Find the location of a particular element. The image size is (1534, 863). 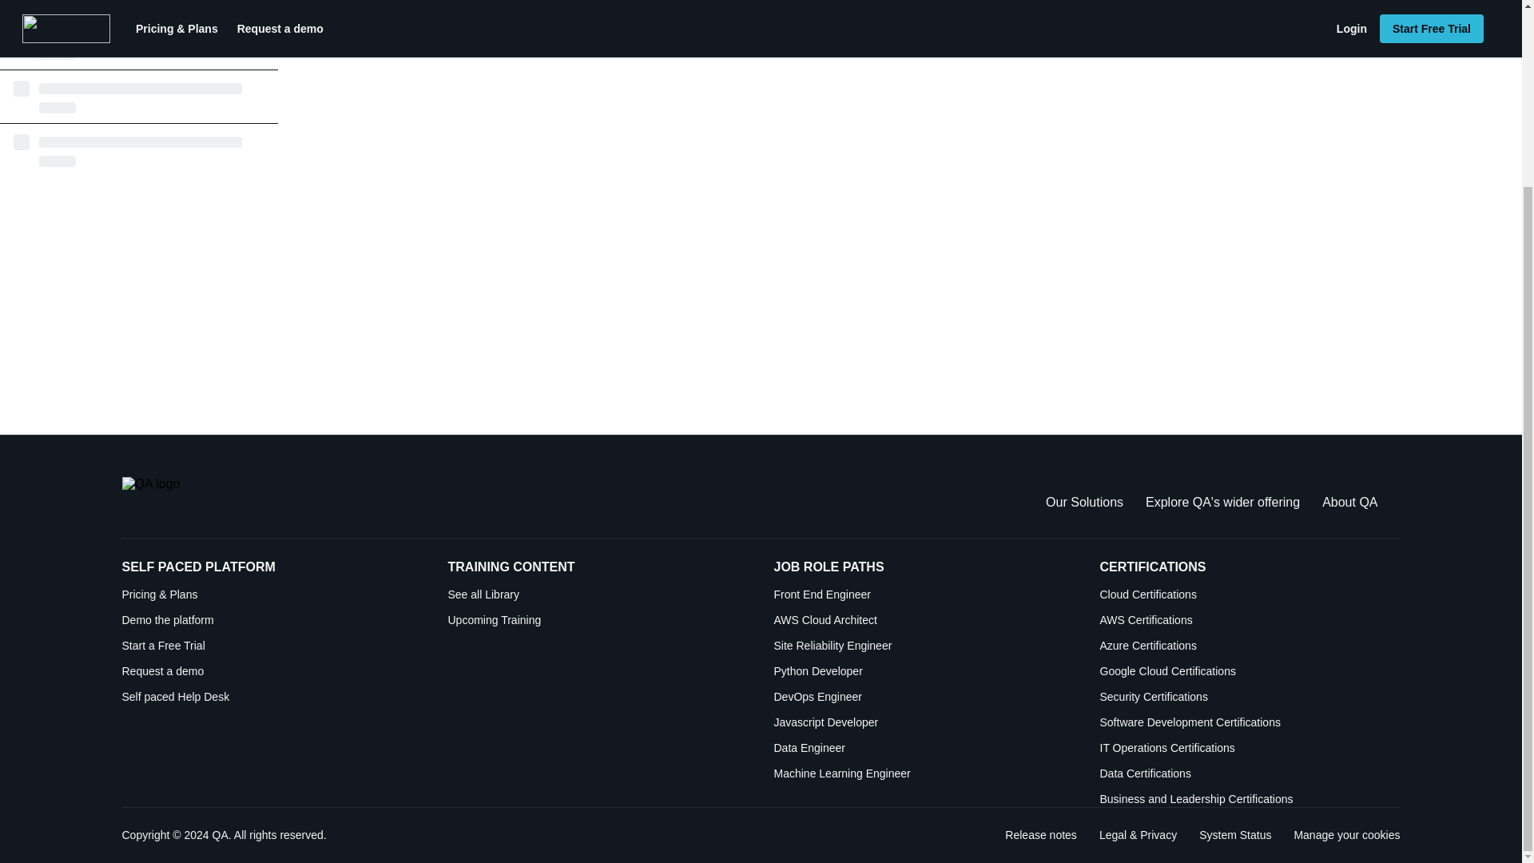

Google Cloud Certifications is located at coordinates (1250, 671).